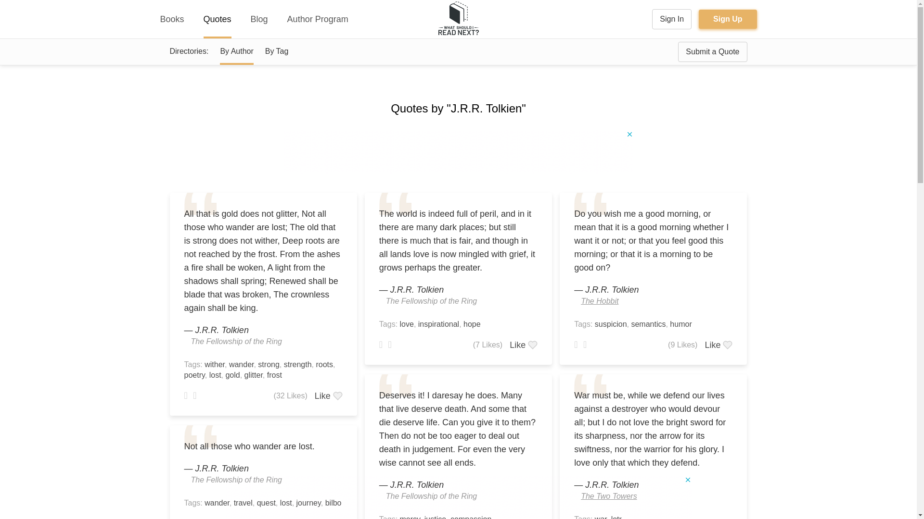 Image resolution: width=924 pixels, height=519 pixels. Describe the element at coordinates (672, 19) in the screenshot. I see `Sign In` at that location.